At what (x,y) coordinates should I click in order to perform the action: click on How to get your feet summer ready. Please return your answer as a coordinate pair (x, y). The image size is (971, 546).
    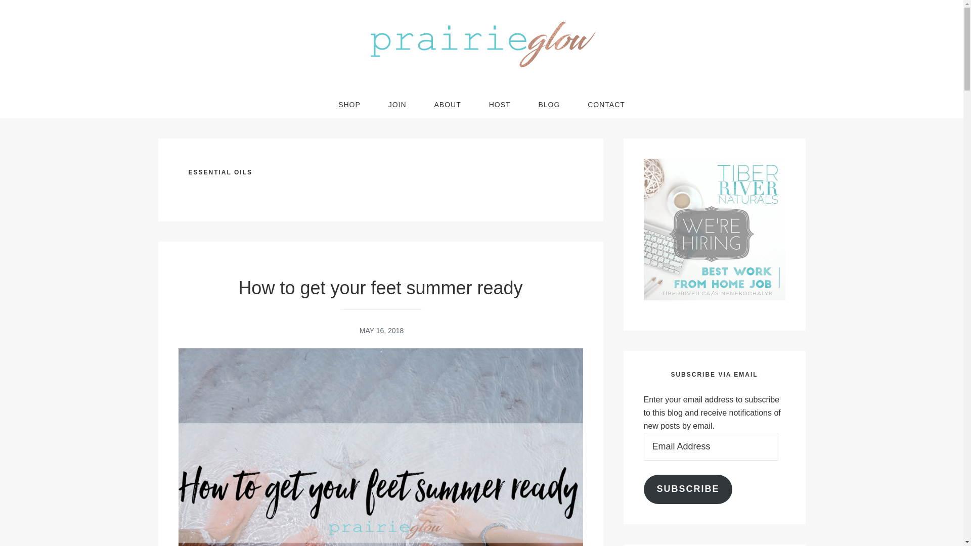
    Looking at the image, I should click on (380, 287).